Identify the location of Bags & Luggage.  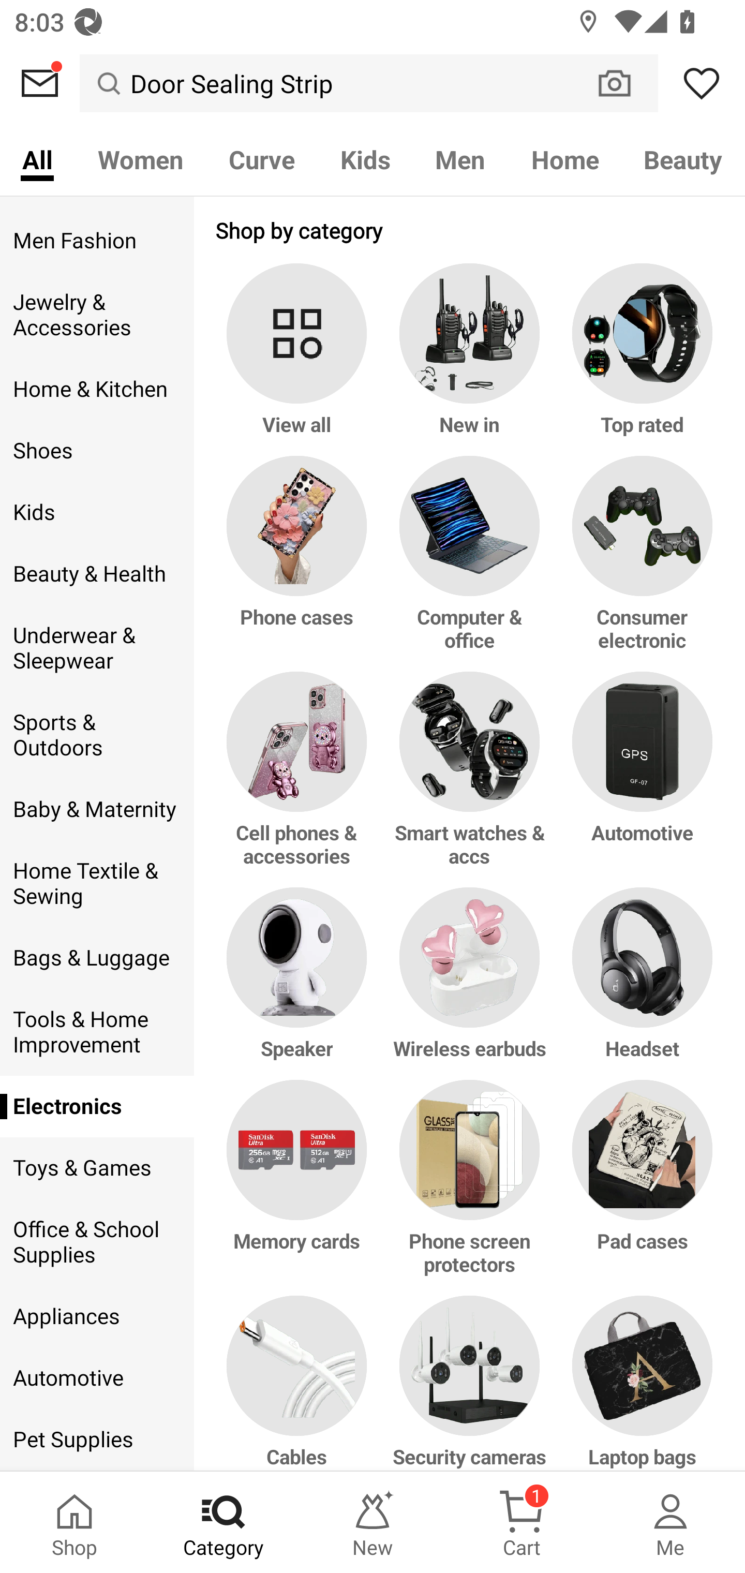
(97, 958).